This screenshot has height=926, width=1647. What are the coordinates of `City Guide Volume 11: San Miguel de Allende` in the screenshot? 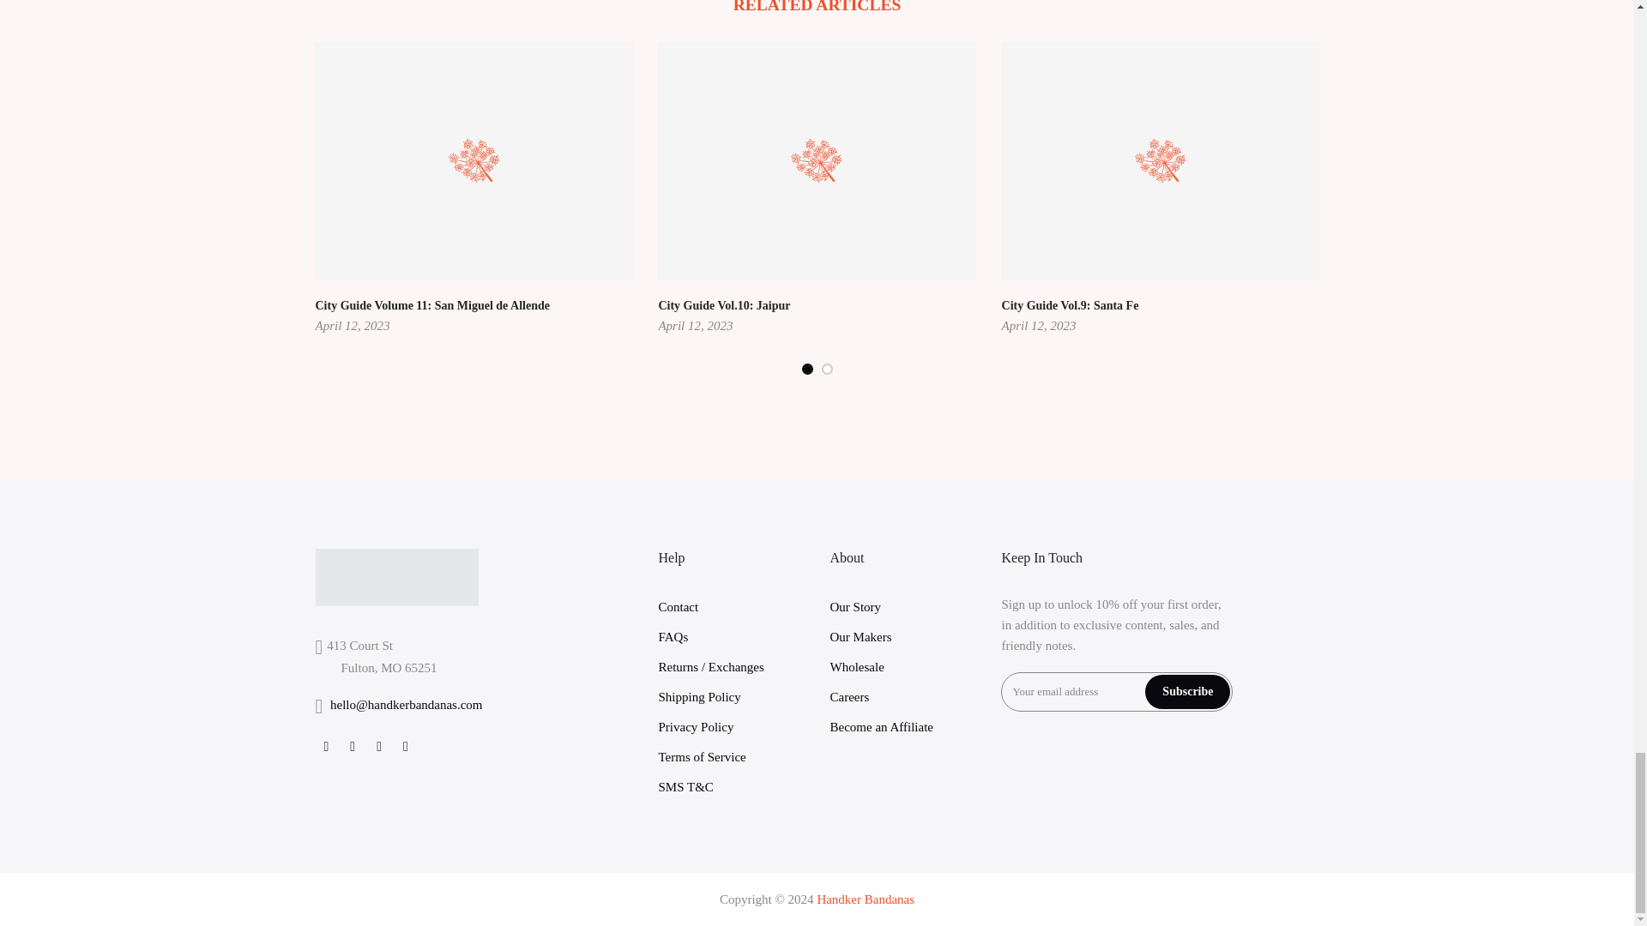 It's located at (432, 305).